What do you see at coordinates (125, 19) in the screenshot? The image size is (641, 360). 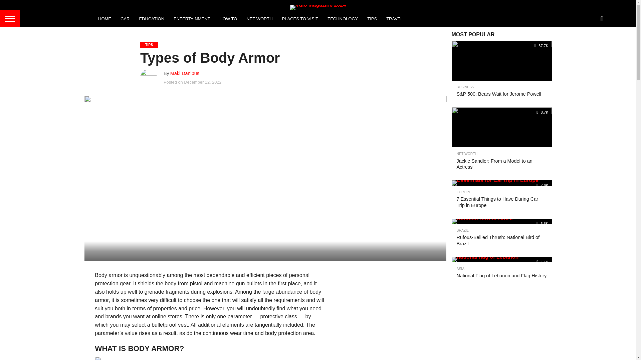 I see `CAR` at bounding box center [125, 19].